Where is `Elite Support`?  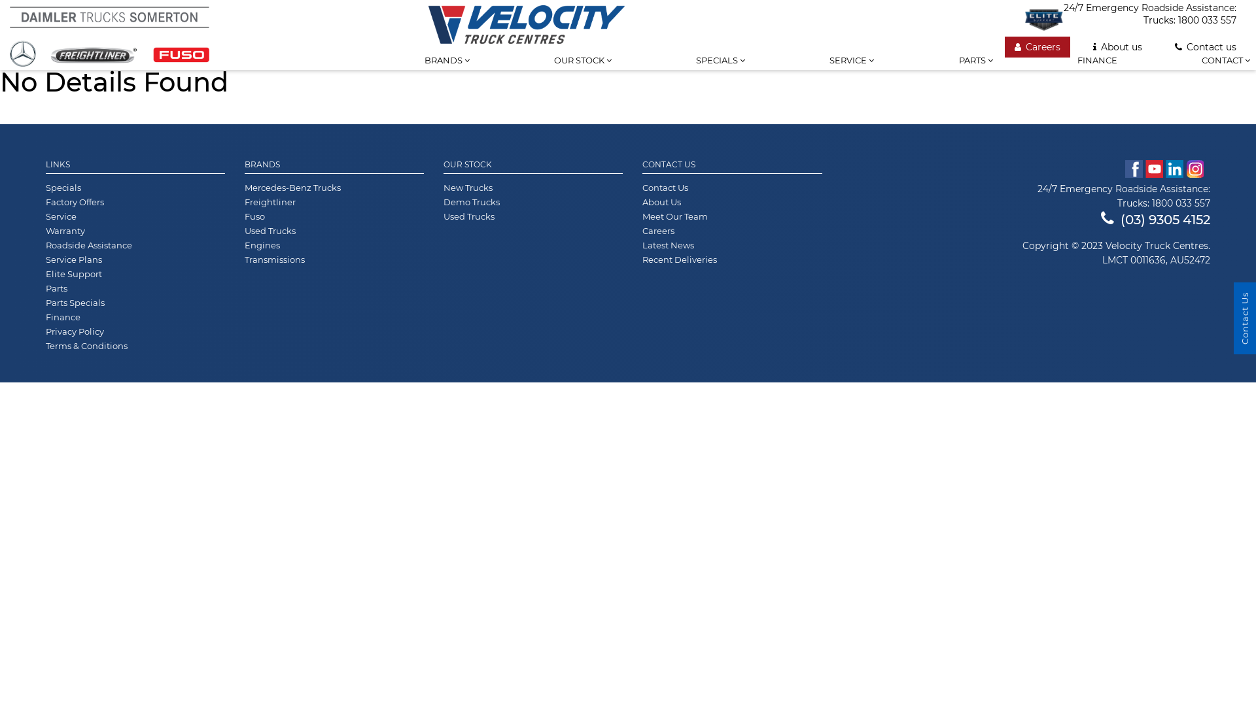 Elite Support is located at coordinates (74, 277).